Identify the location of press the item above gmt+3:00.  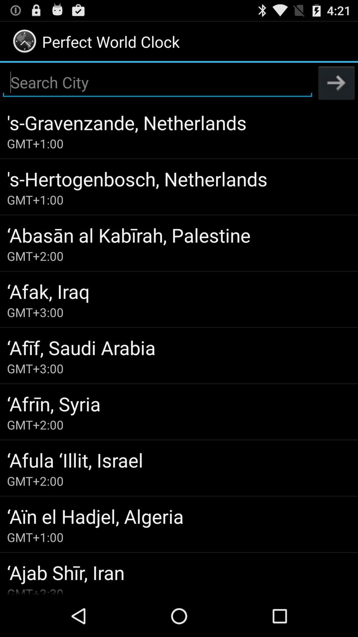
(179, 291).